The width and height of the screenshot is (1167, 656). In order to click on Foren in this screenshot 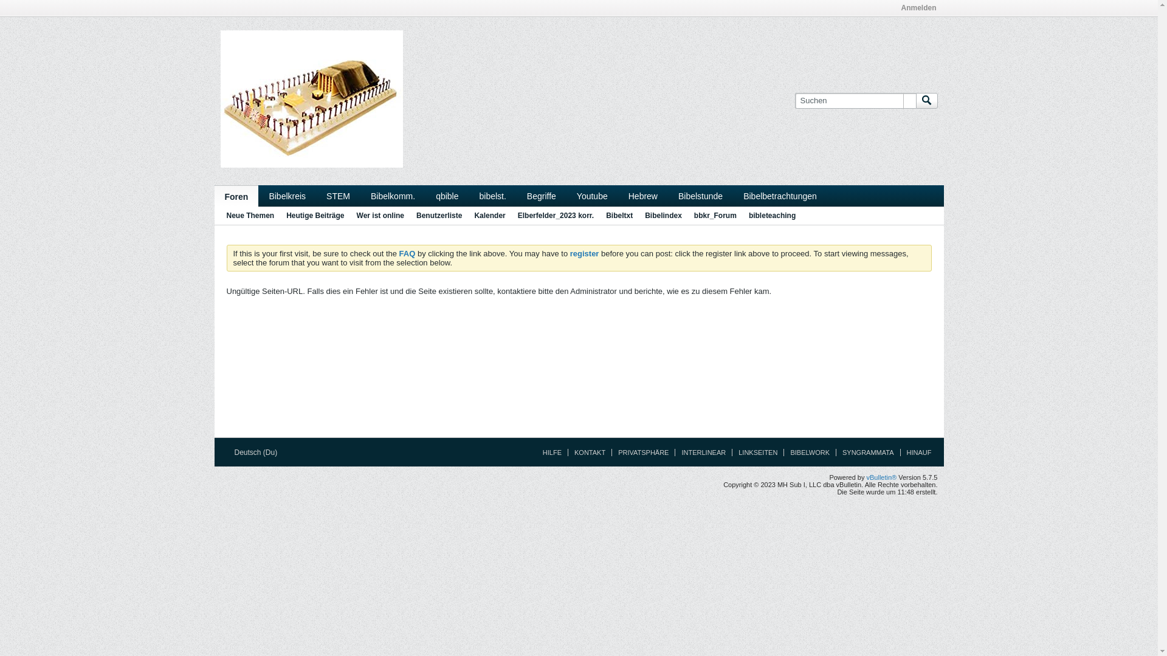, I will do `click(236, 196)`.